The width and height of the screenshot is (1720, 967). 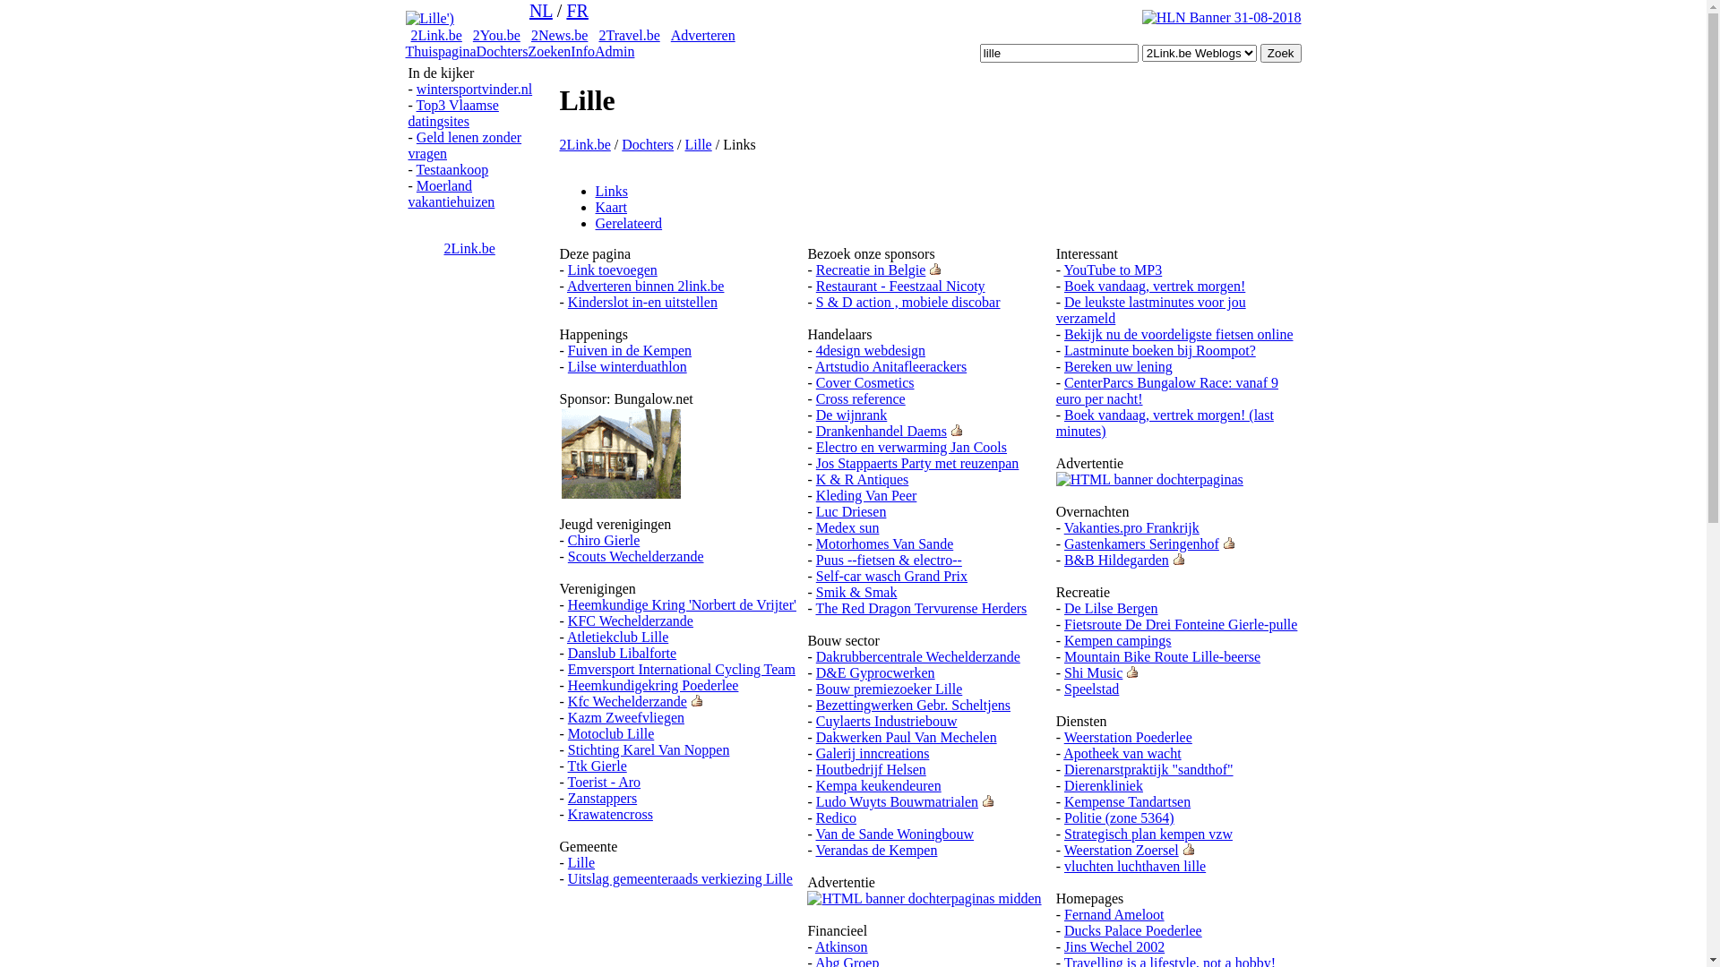 What do you see at coordinates (861, 399) in the screenshot?
I see `Cross reference` at bounding box center [861, 399].